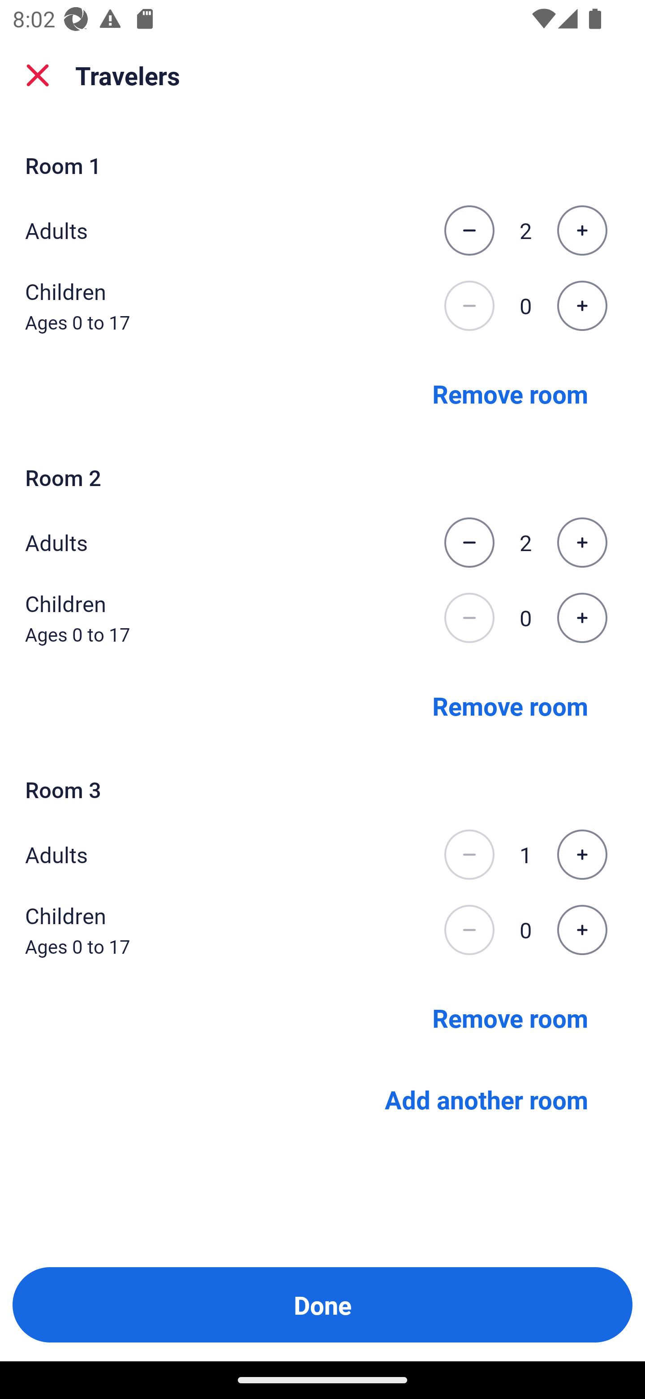 The image size is (645, 1399). What do you see at coordinates (582, 930) in the screenshot?
I see `Increase the number of children` at bounding box center [582, 930].